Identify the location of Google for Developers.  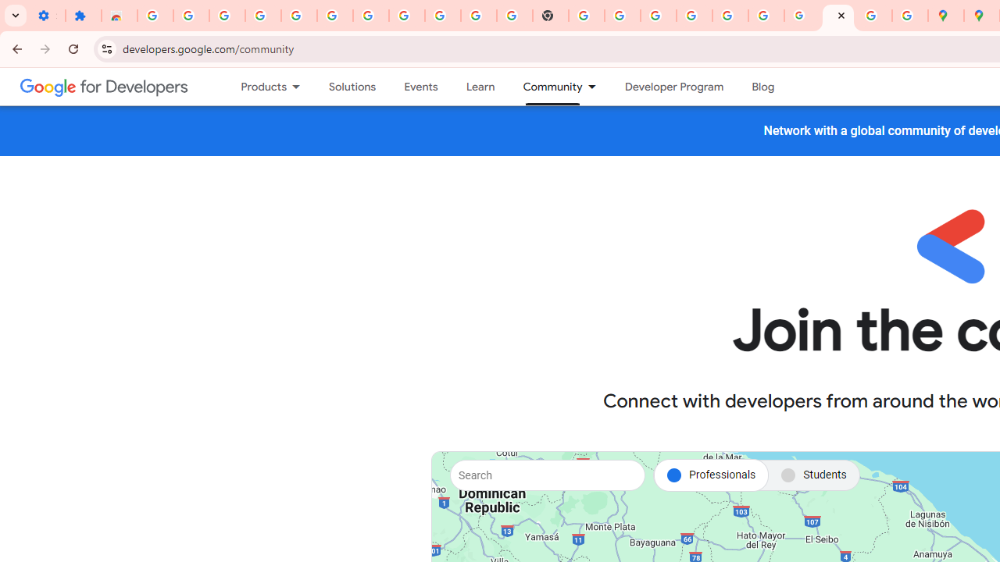
(105, 86).